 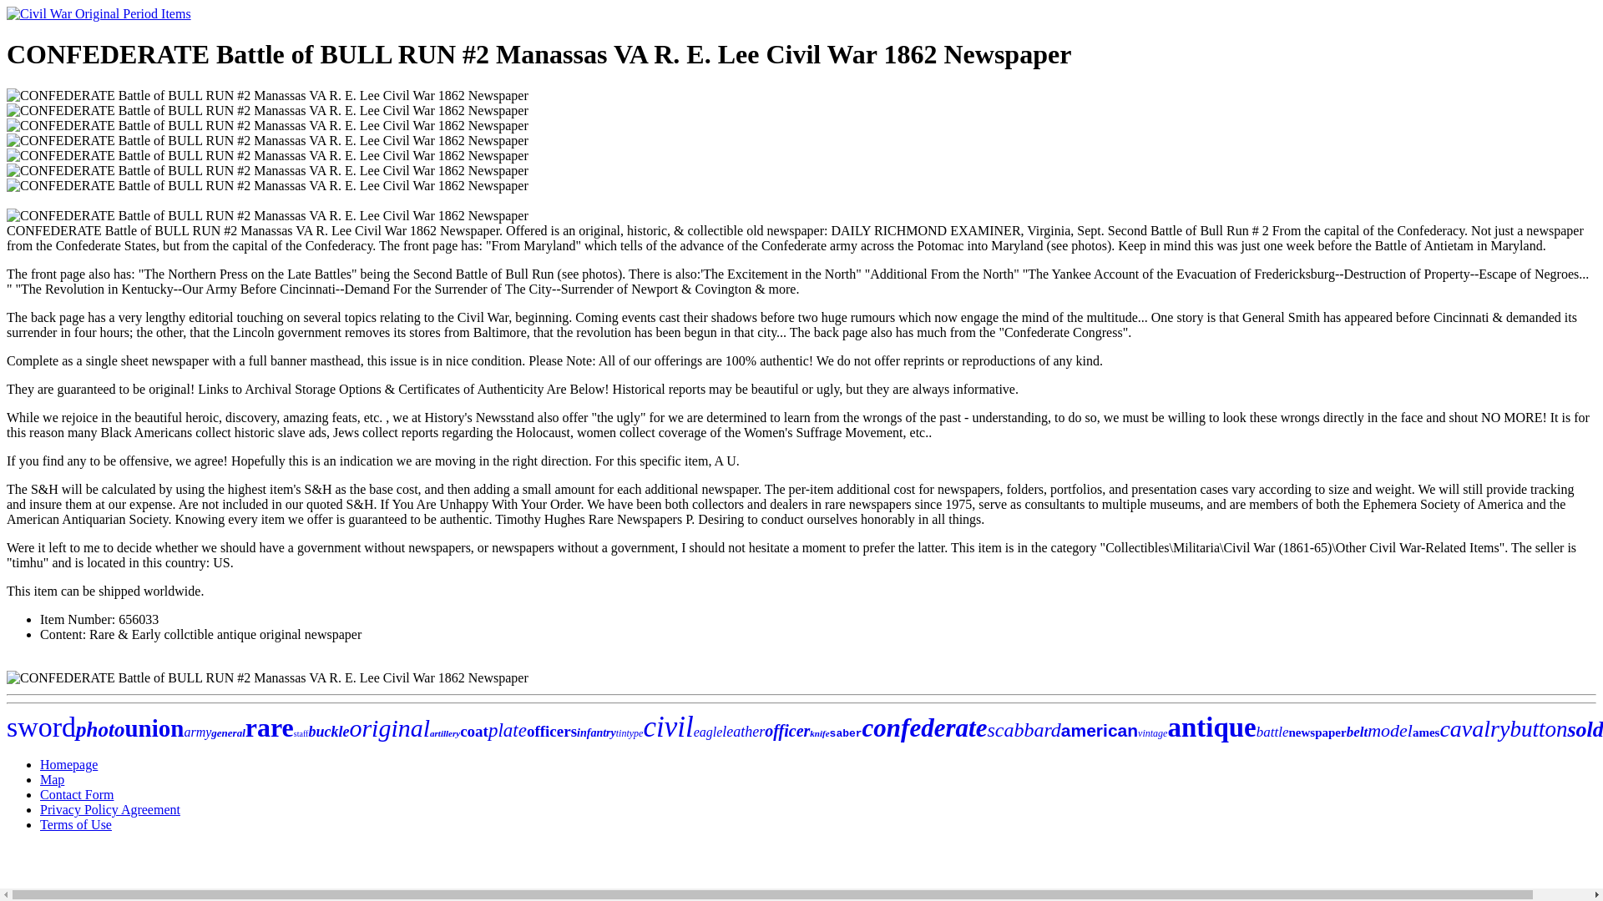 I want to click on officer, so click(x=786, y=731).